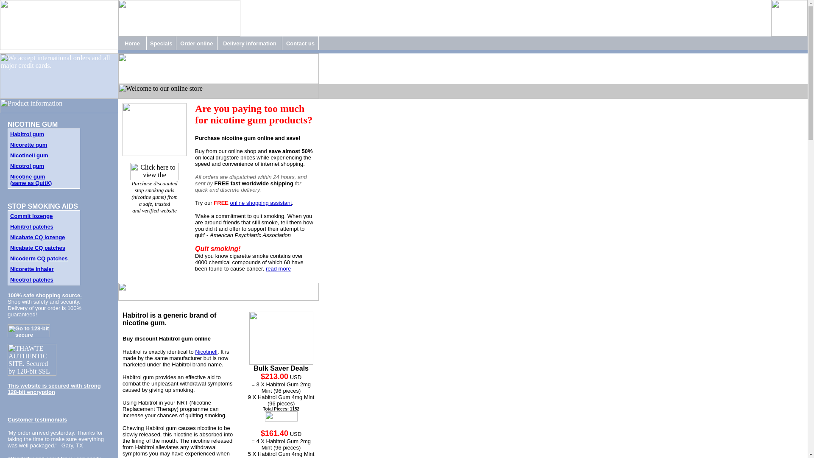  I want to click on for quick and discrete delivery., so click(248, 187).